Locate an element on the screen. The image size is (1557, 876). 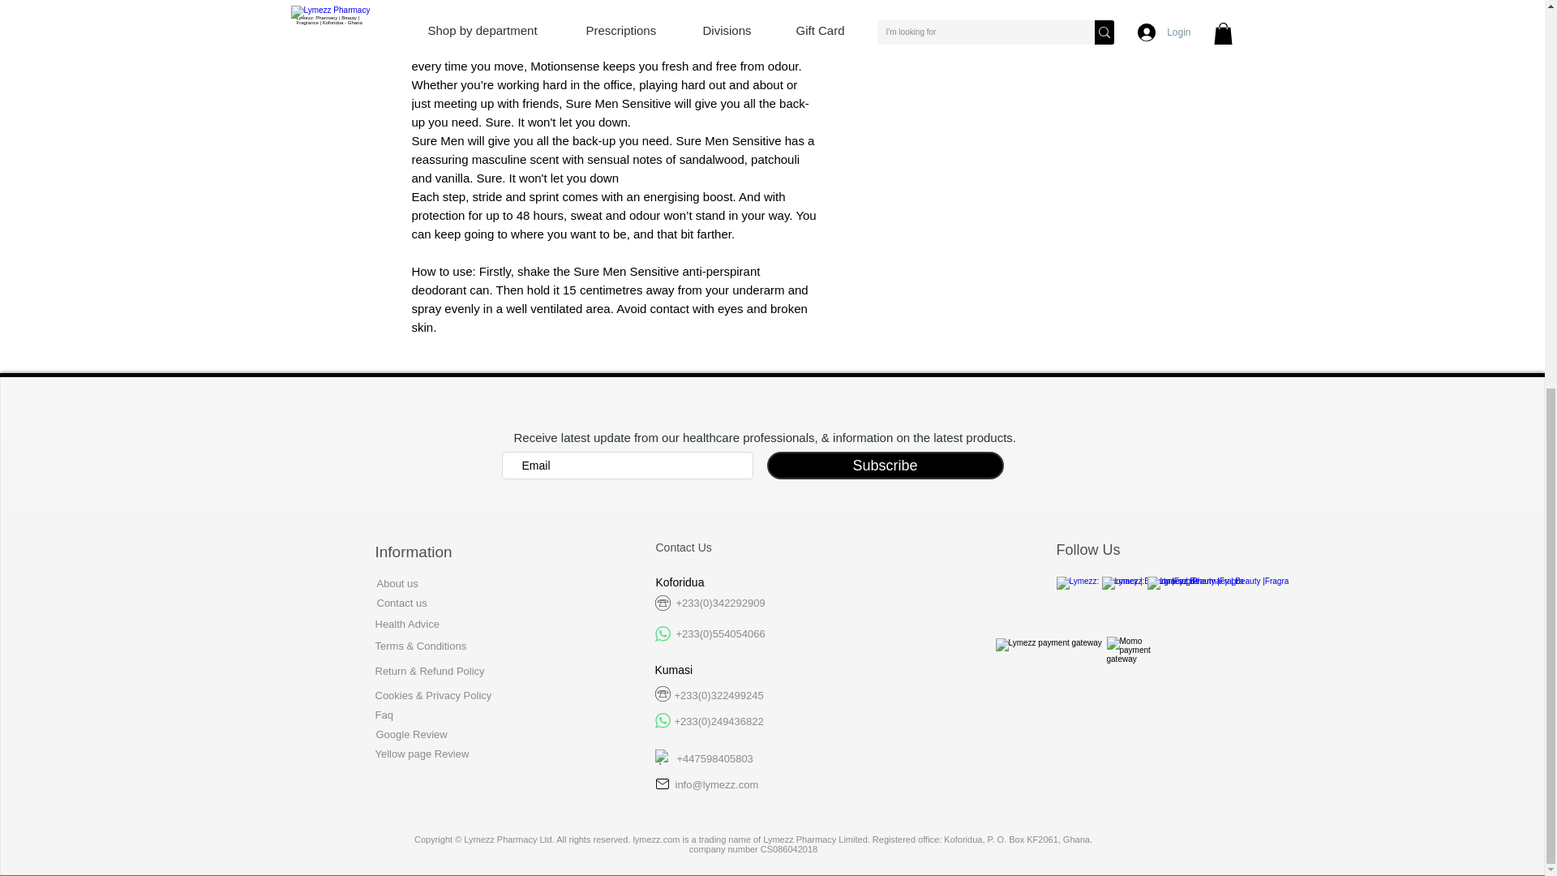
Contact us is located at coordinates (401, 602).